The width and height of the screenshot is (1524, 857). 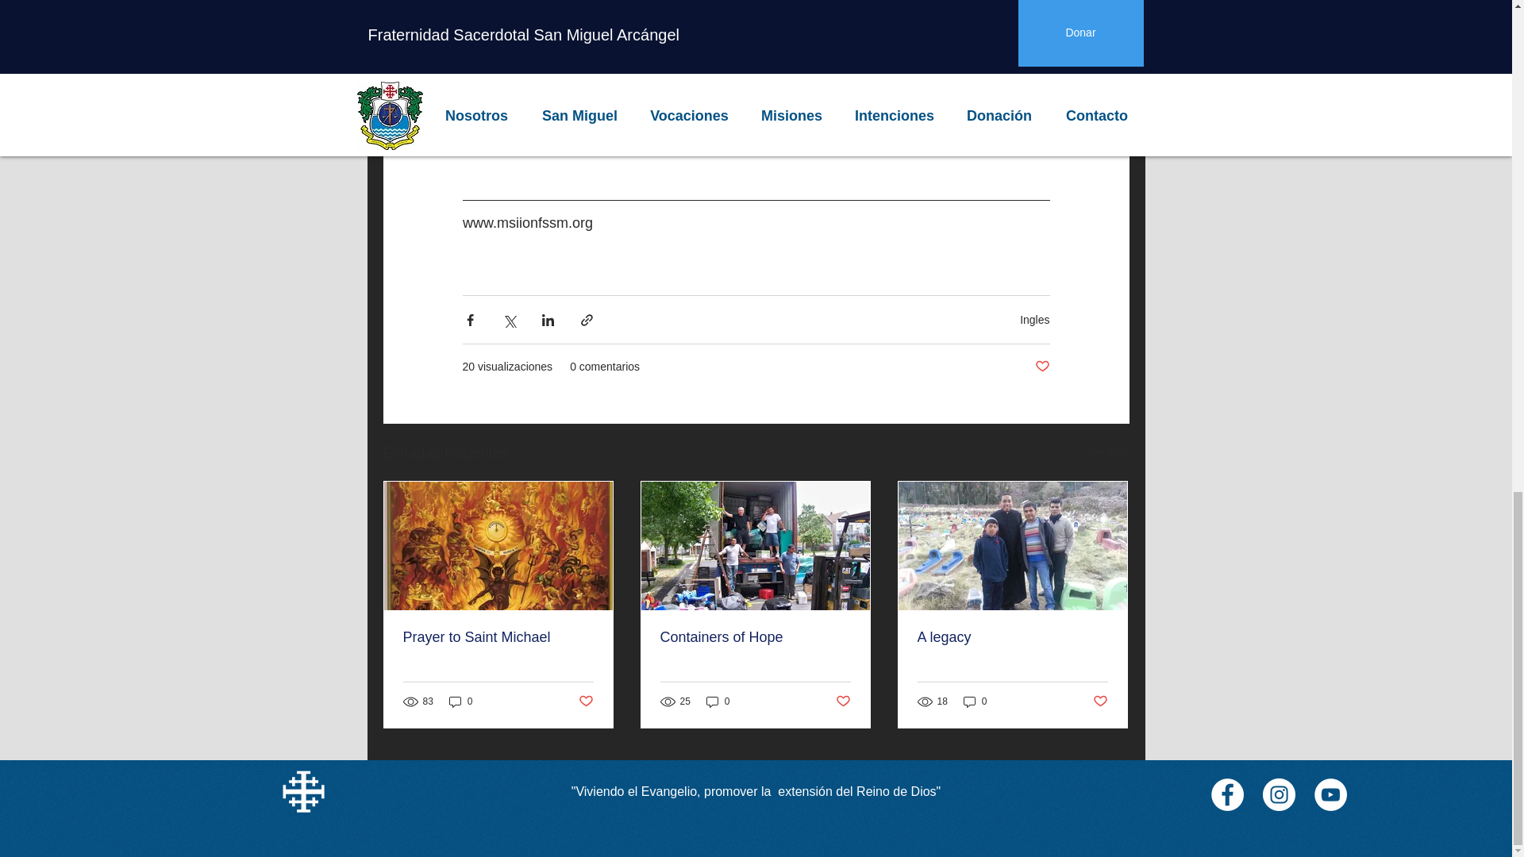 What do you see at coordinates (1100, 701) in the screenshot?
I see `Entrada no marcada como Me Gusta` at bounding box center [1100, 701].